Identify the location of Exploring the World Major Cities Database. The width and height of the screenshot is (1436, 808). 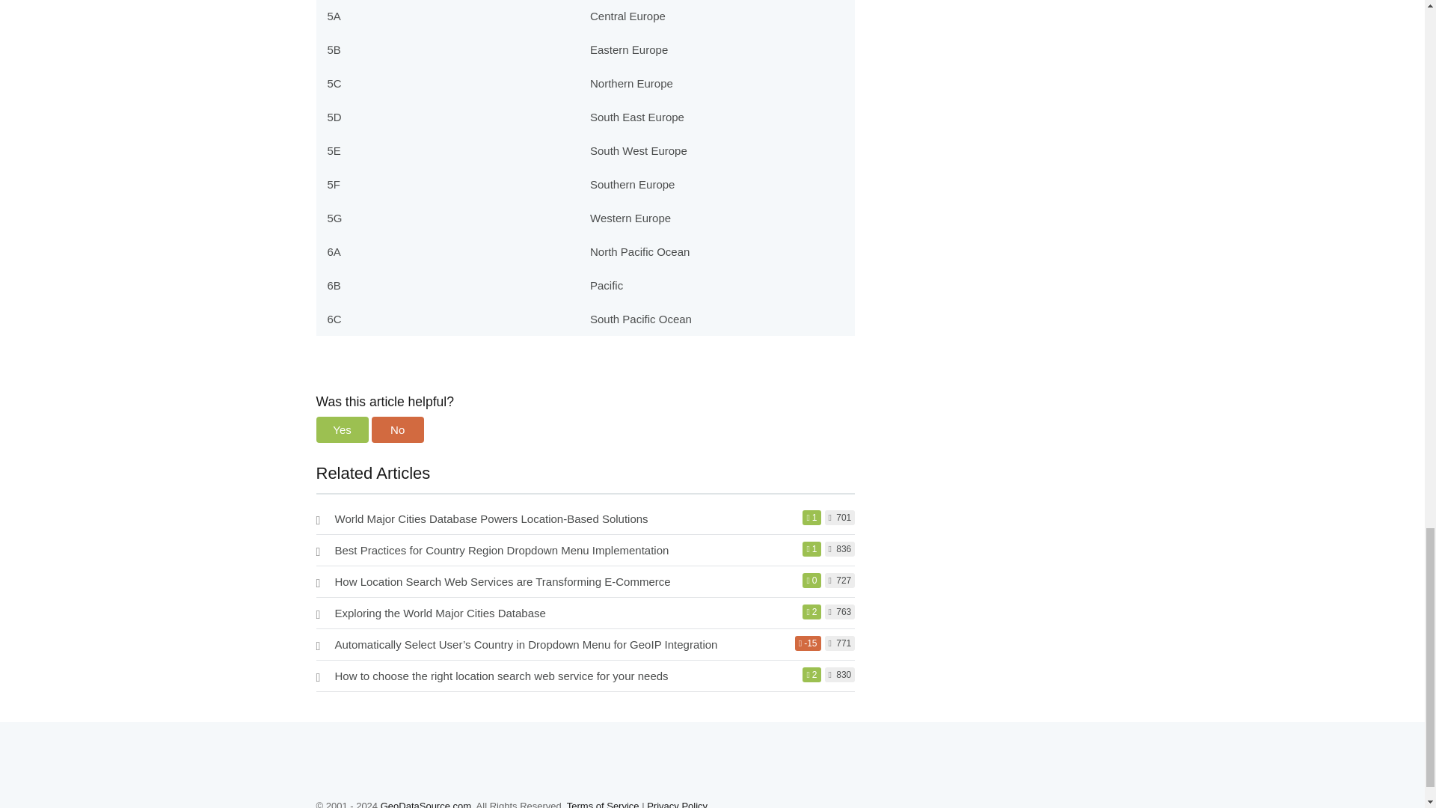
(440, 613).